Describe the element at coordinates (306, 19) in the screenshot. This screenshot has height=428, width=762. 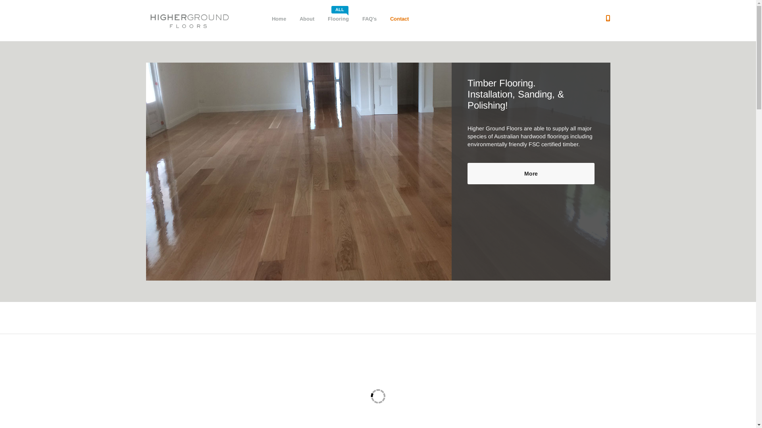
I see `About` at that location.